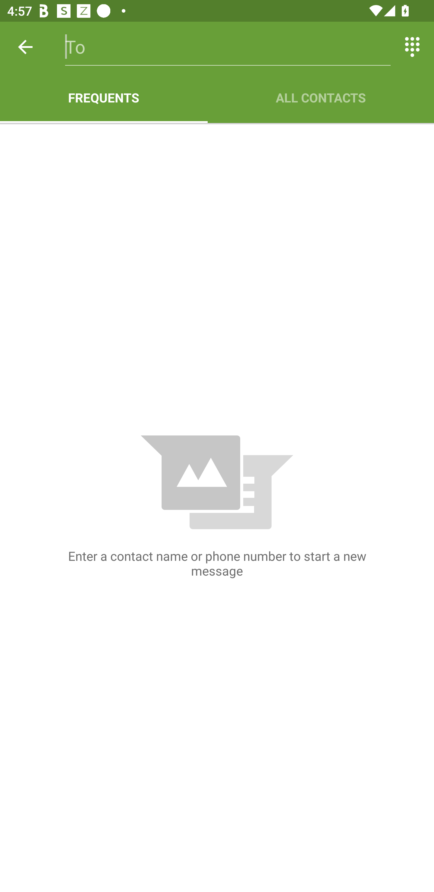 The width and height of the screenshot is (434, 892). Describe the element at coordinates (228, 47) in the screenshot. I see `To` at that location.